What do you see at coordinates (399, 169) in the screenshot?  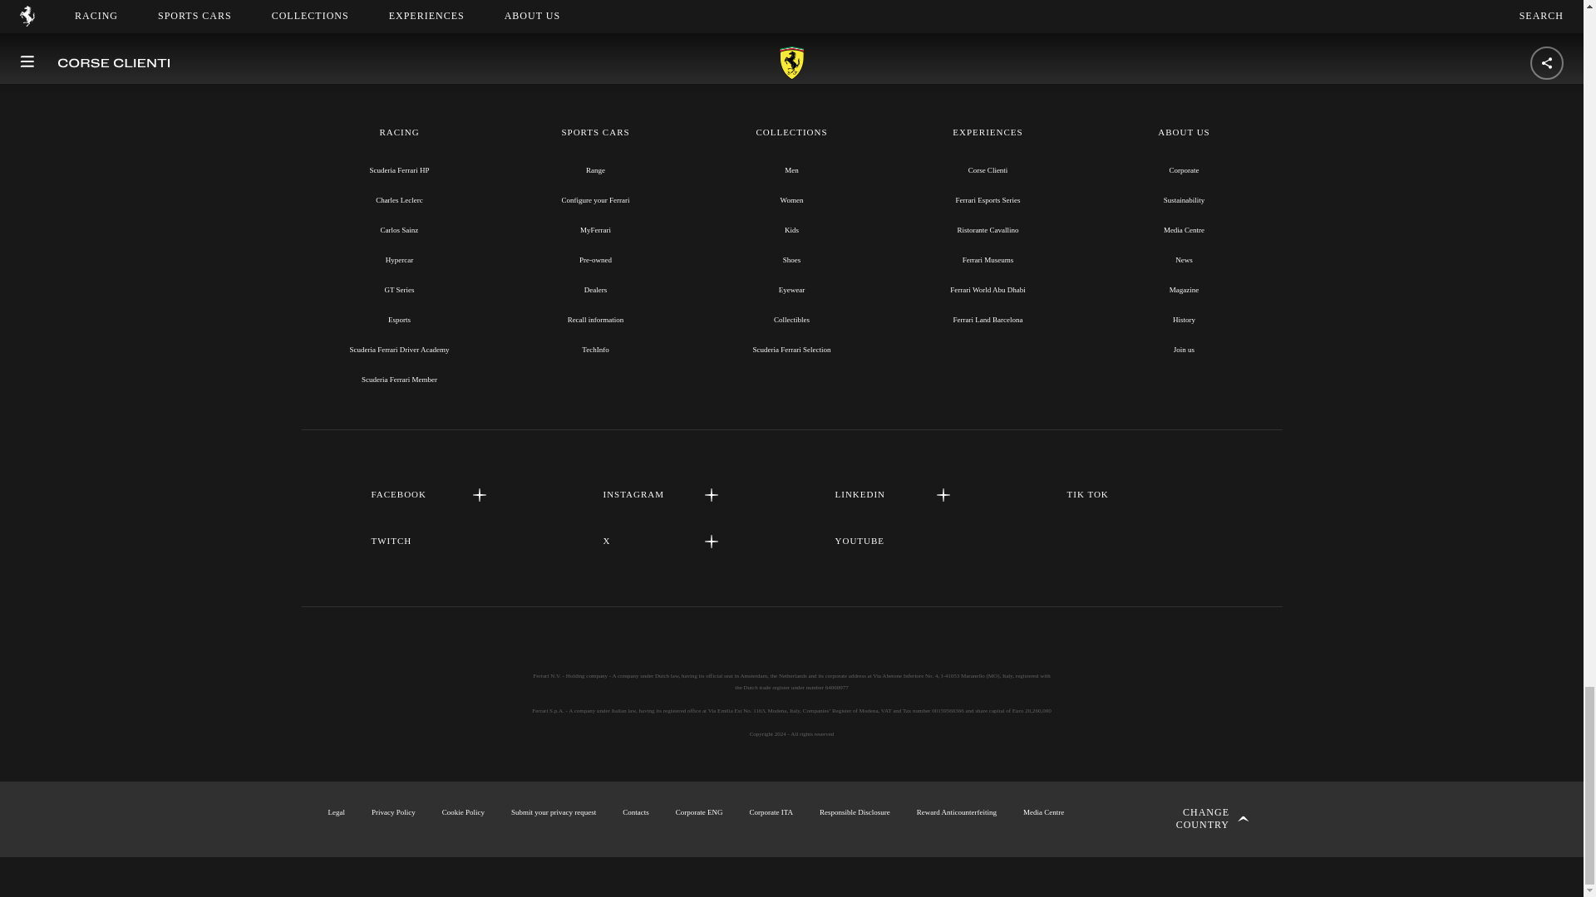 I see `Scuderia Ferrari HP` at bounding box center [399, 169].